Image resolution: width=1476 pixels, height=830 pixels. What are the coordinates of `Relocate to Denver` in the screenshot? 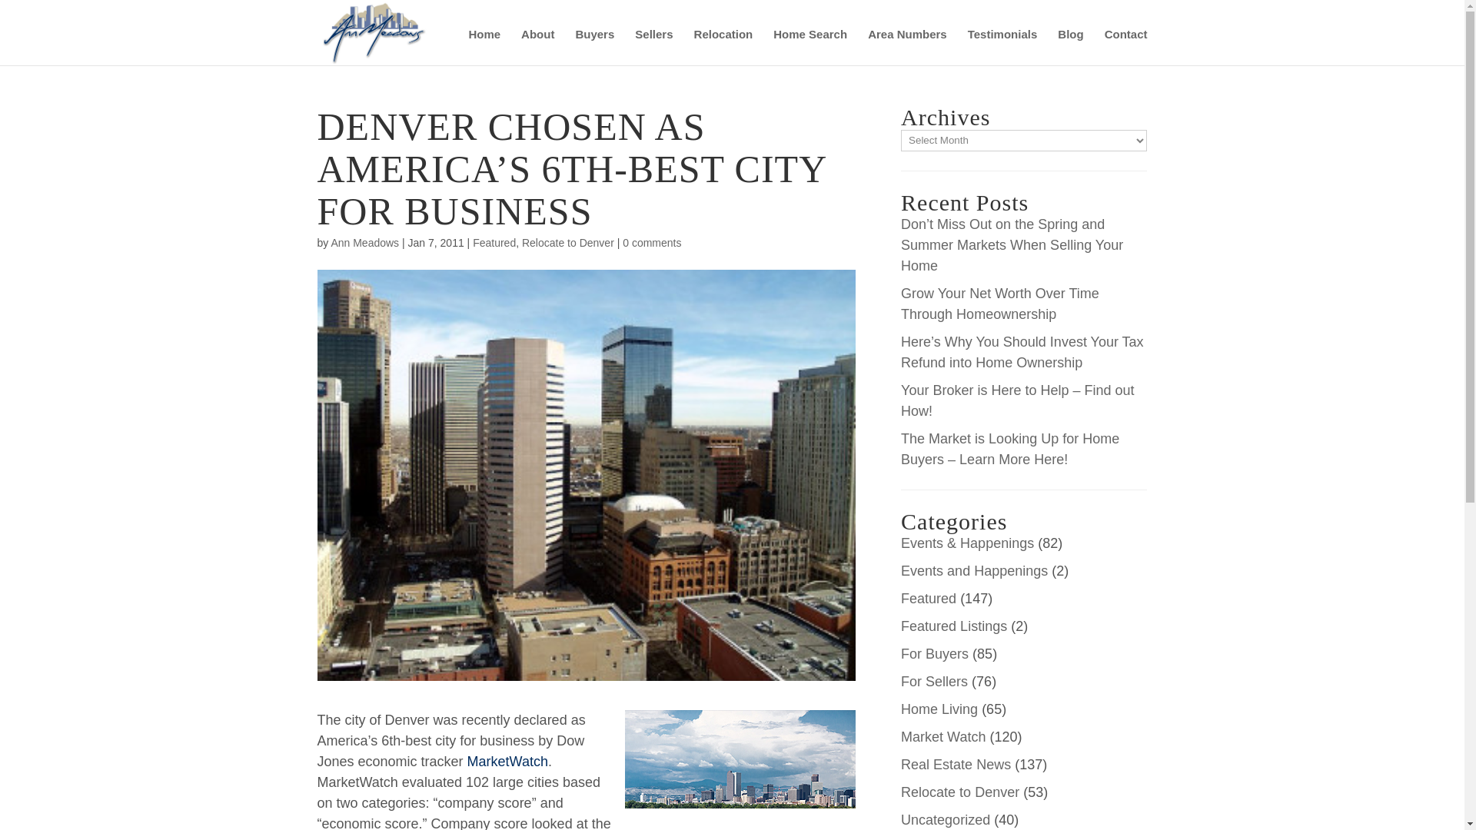 It's located at (959, 792).